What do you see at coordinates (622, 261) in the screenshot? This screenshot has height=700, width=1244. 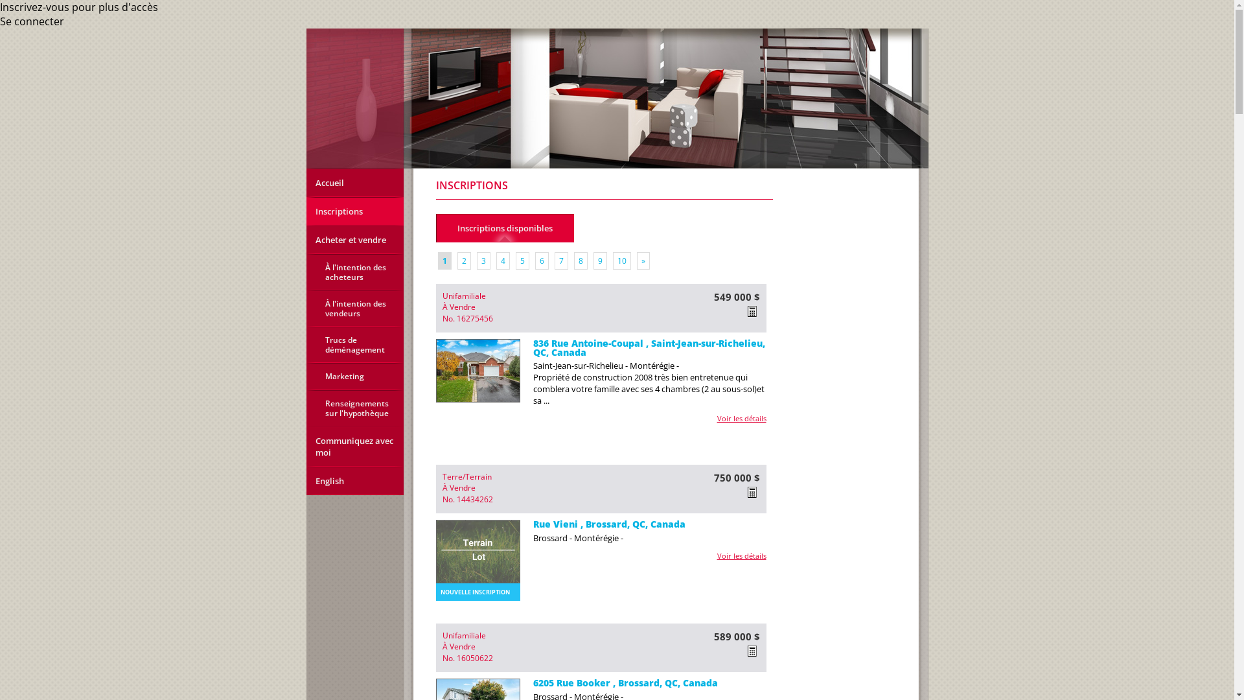 I see `10` at bounding box center [622, 261].